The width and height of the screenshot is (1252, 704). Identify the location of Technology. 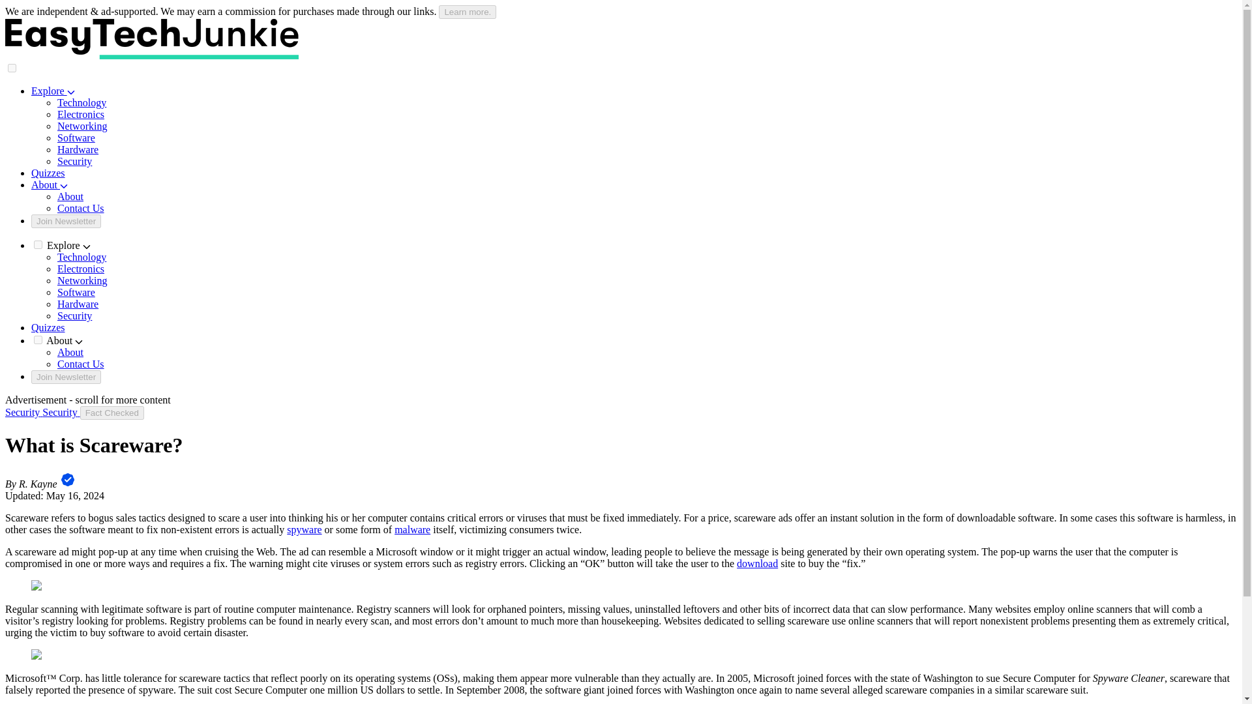
(82, 103).